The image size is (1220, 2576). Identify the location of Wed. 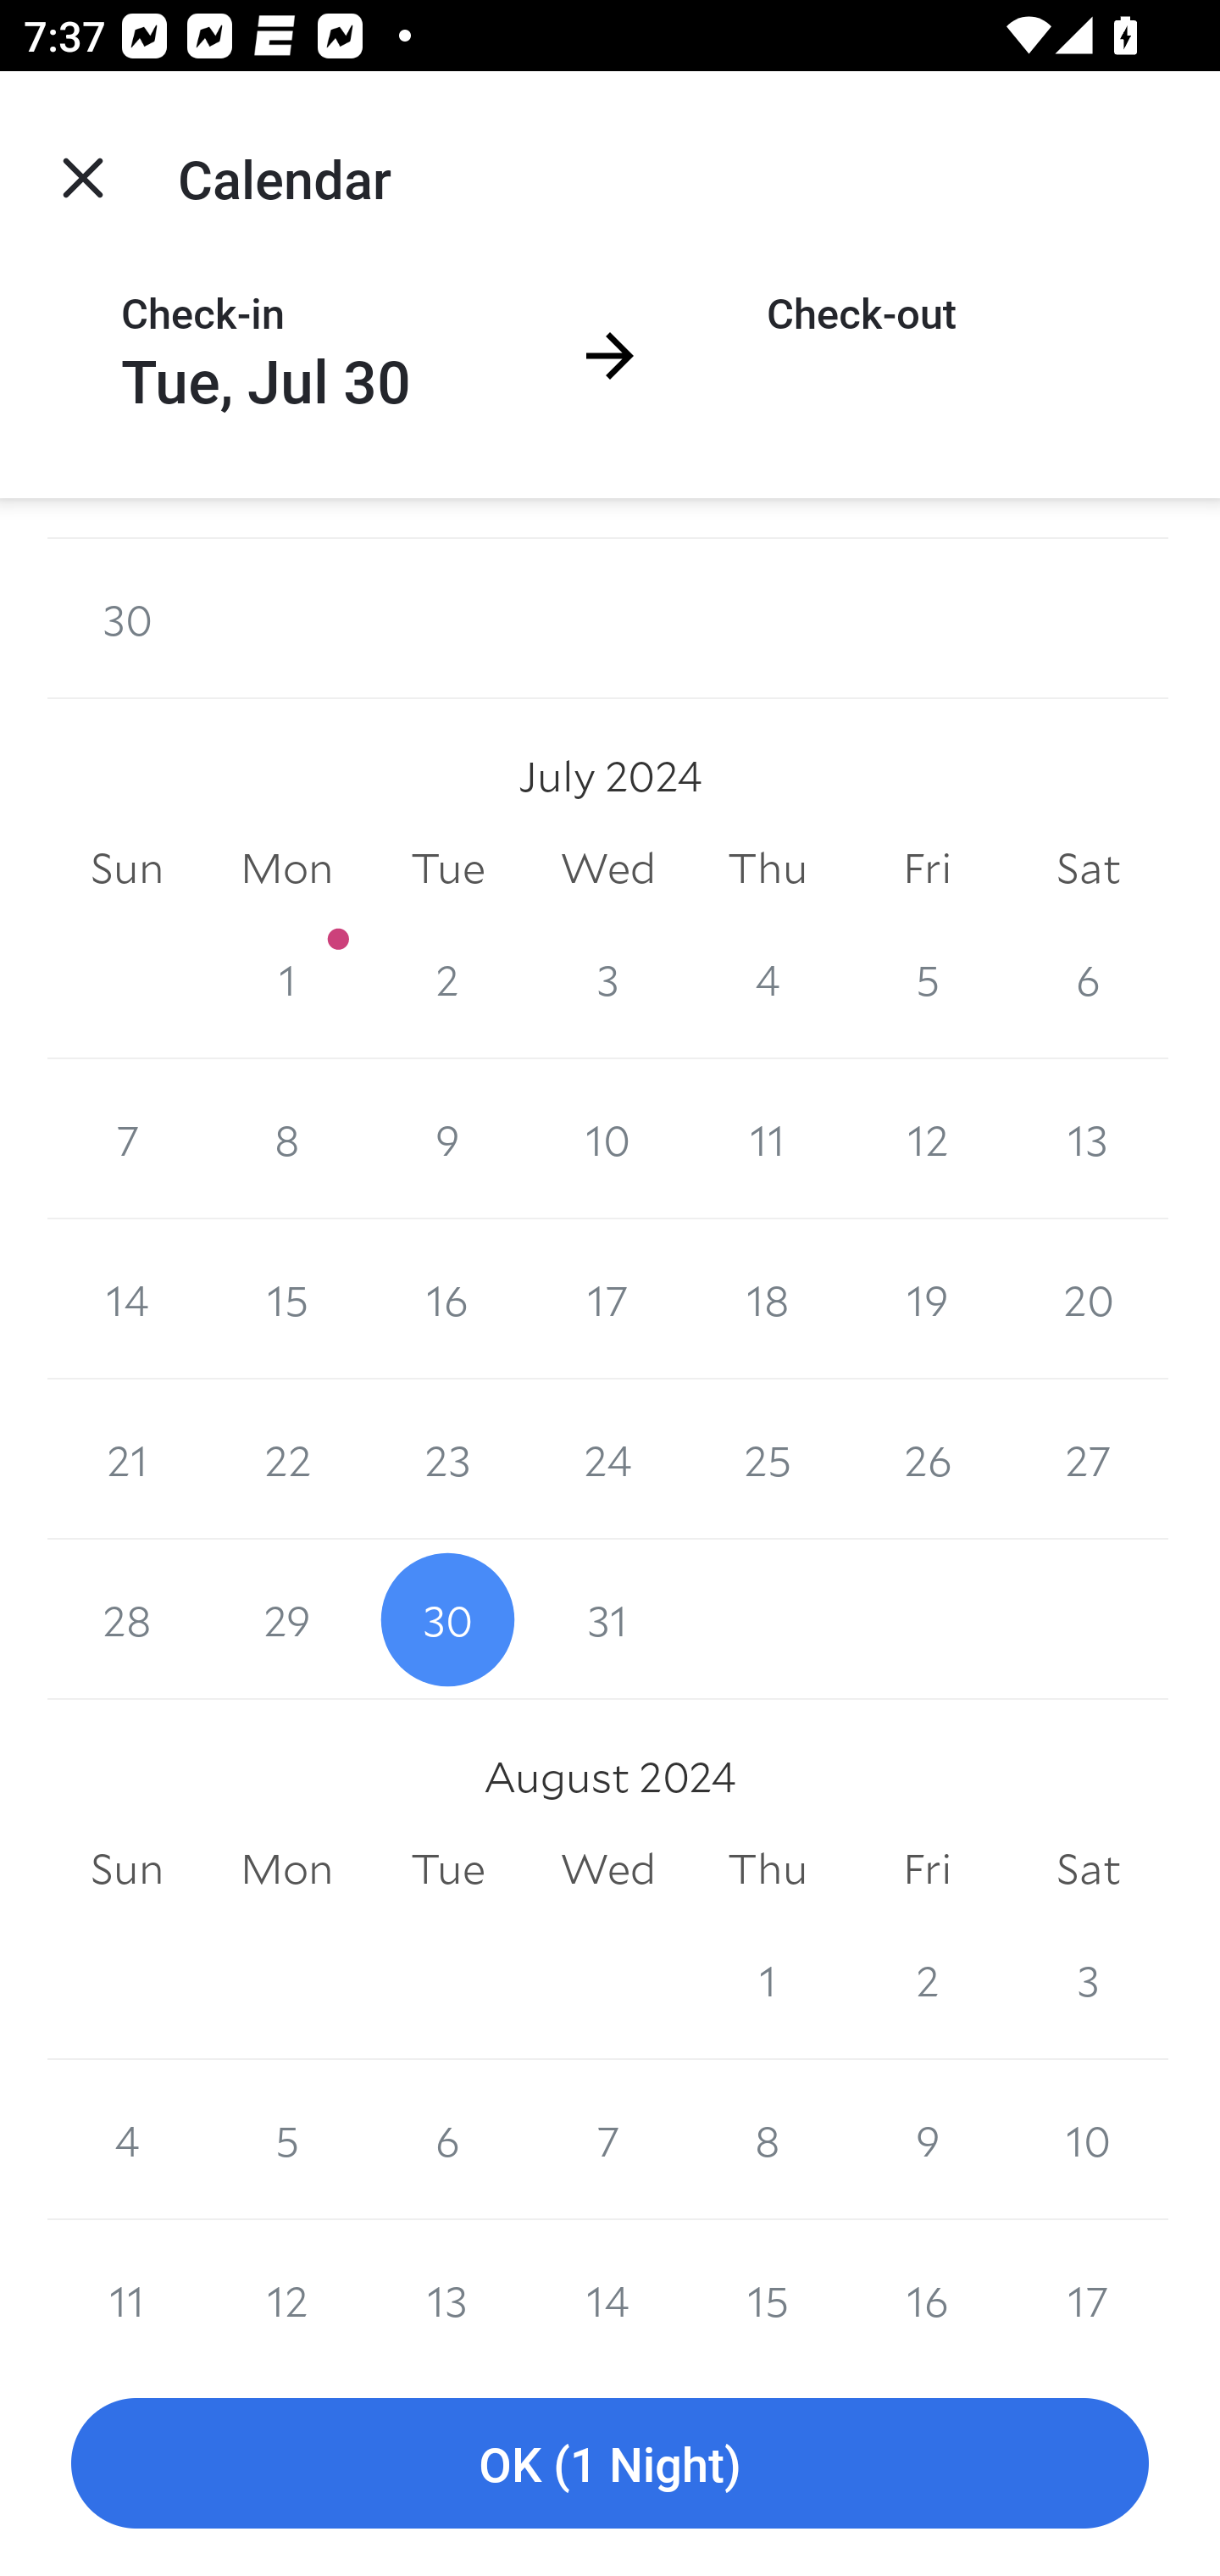
(608, 868).